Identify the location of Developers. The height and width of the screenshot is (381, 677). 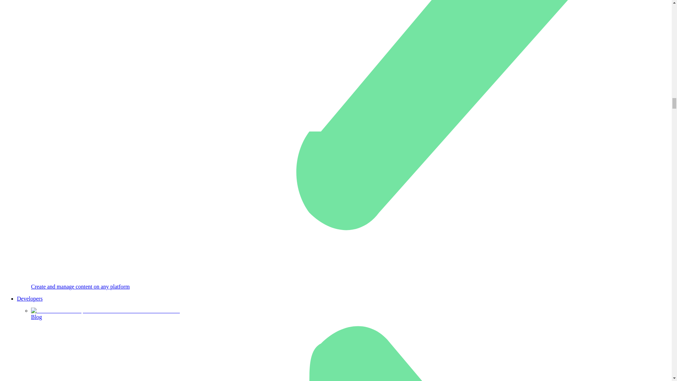
(30, 298).